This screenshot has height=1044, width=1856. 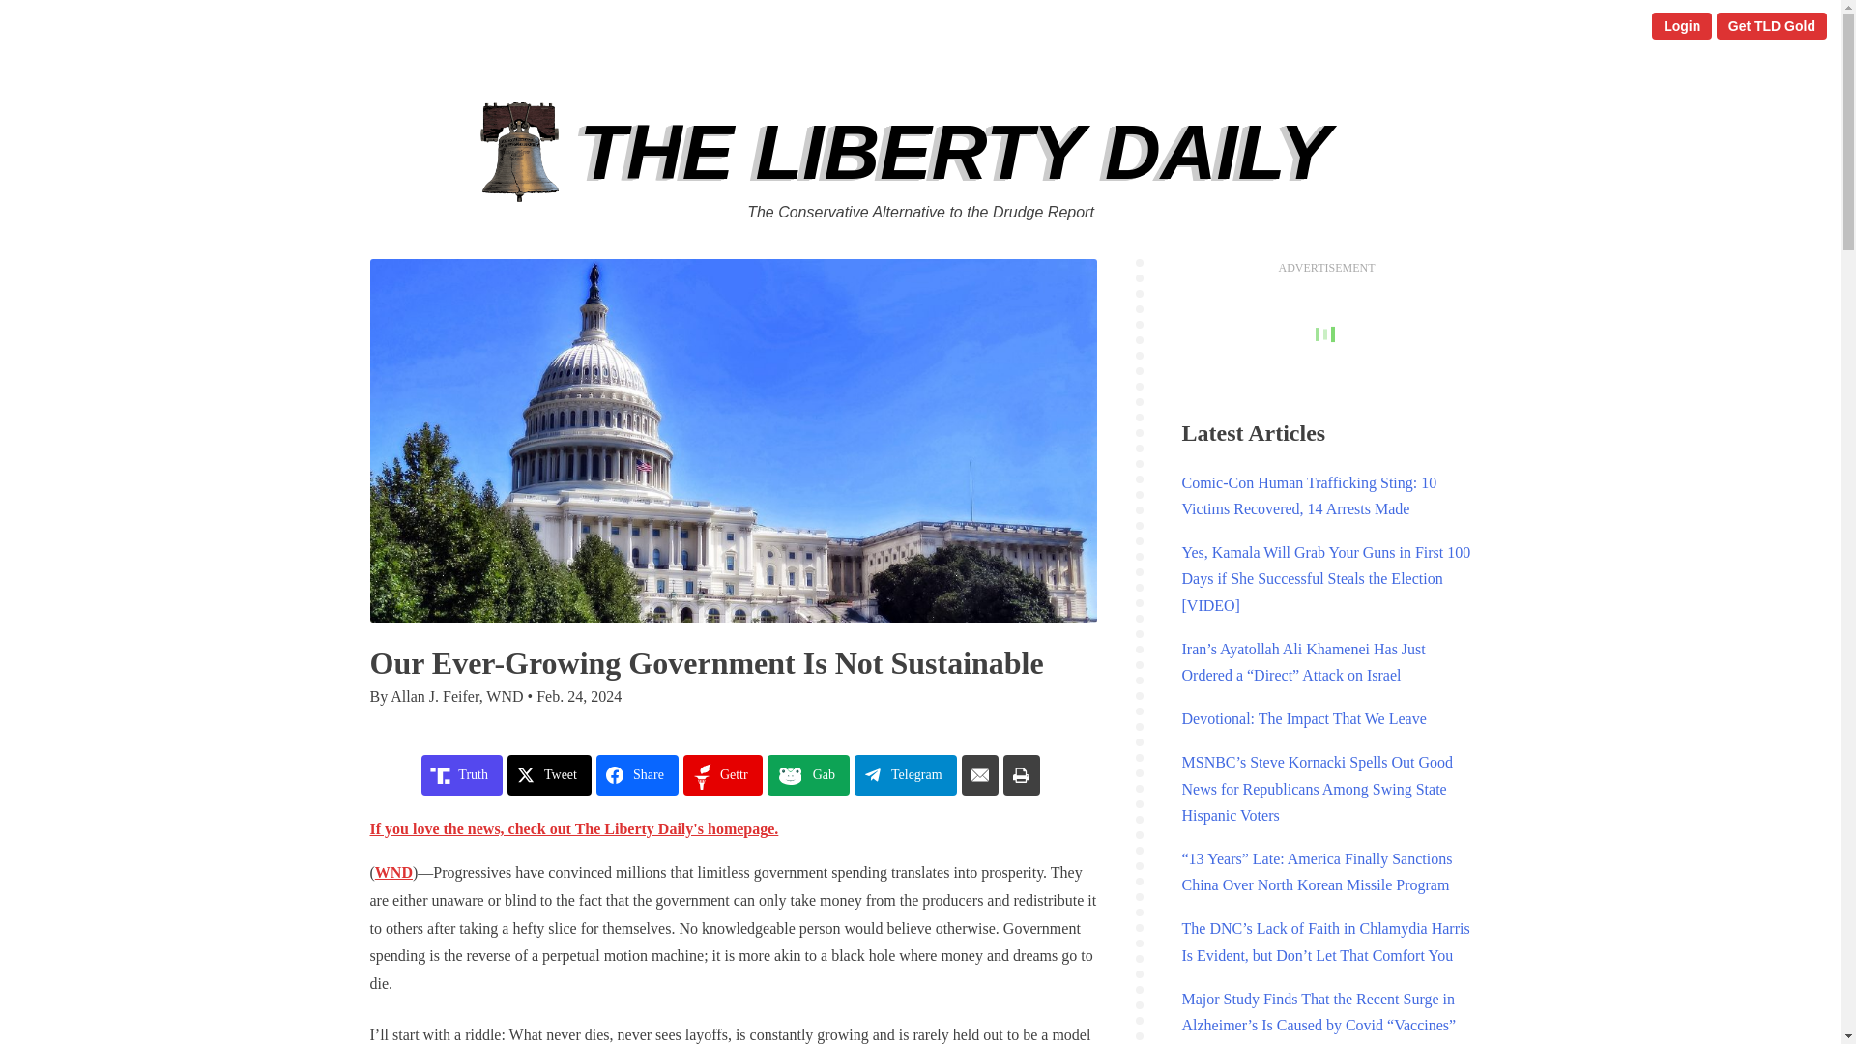 What do you see at coordinates (905, 774) in the screenshot?
I see `Telegram` at bounding box center [905, 774].